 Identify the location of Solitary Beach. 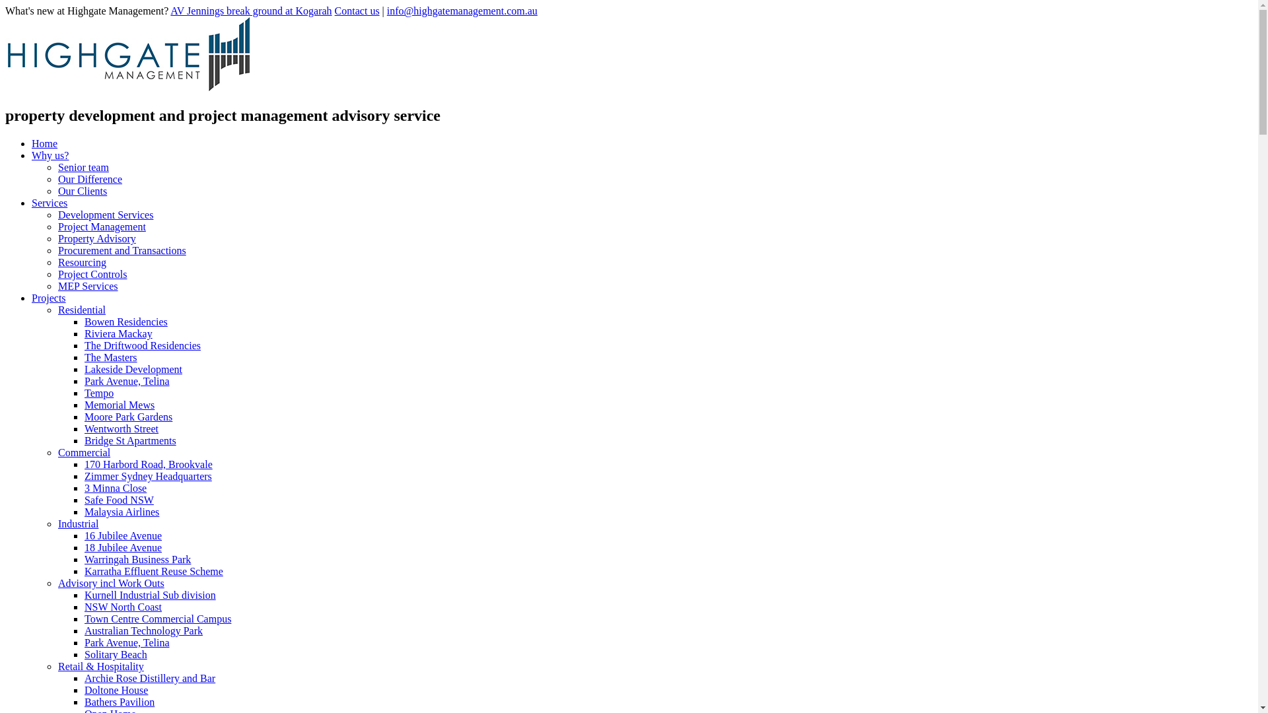
(116, 655).